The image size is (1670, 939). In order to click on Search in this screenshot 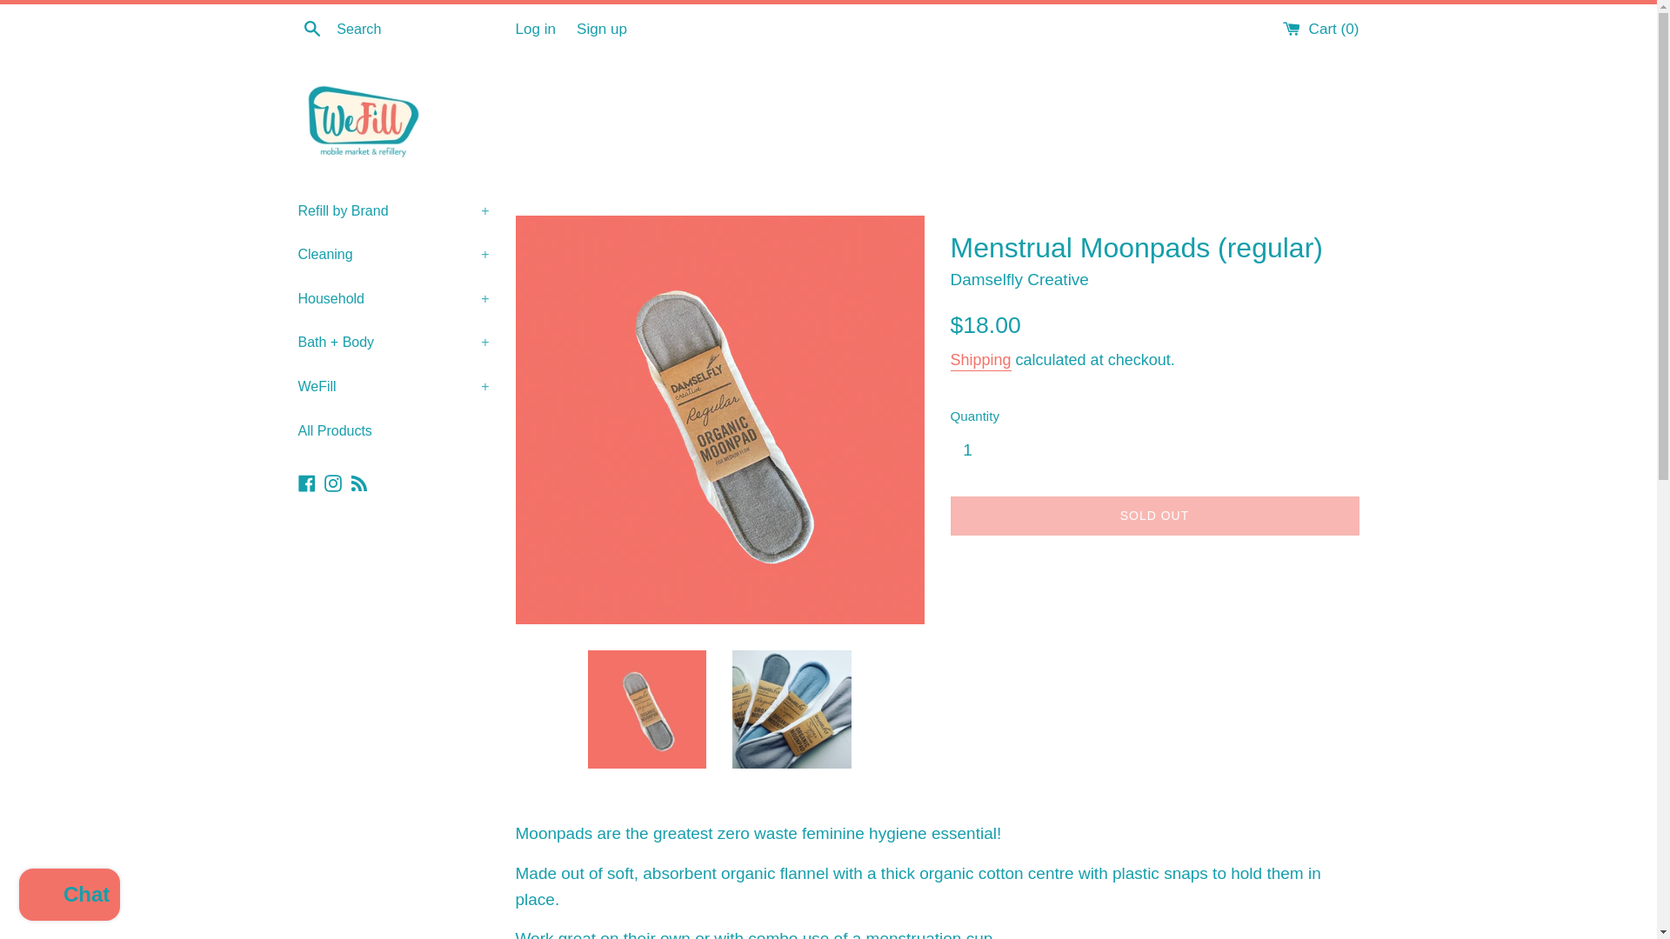, I will do `click(311, 28)`.